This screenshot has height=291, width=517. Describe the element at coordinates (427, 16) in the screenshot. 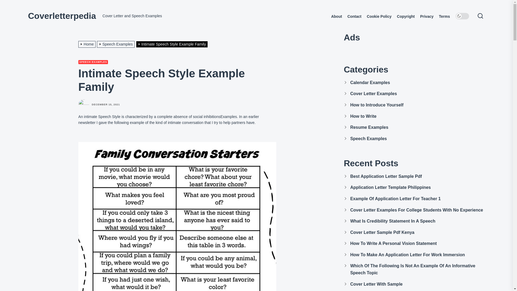

I see `Privacy` at that location.